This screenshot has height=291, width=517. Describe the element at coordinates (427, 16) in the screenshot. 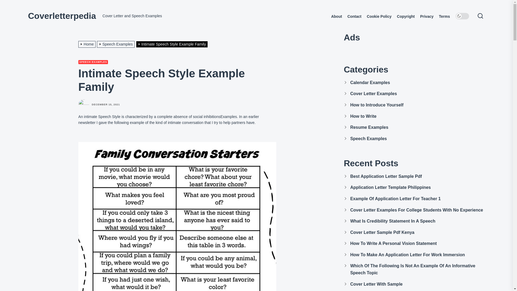

I see `Privacy` at that location.